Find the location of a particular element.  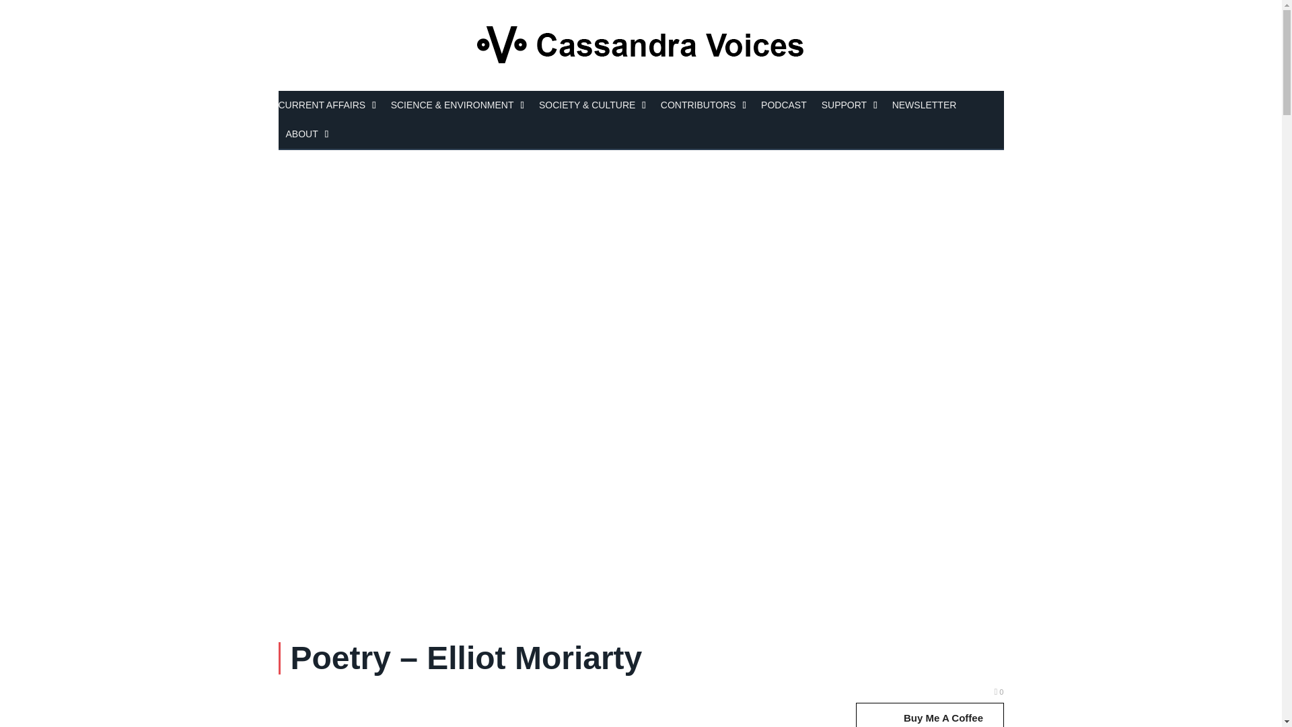

CURRENT AFFAIRS is located at coordinates (331, 106).